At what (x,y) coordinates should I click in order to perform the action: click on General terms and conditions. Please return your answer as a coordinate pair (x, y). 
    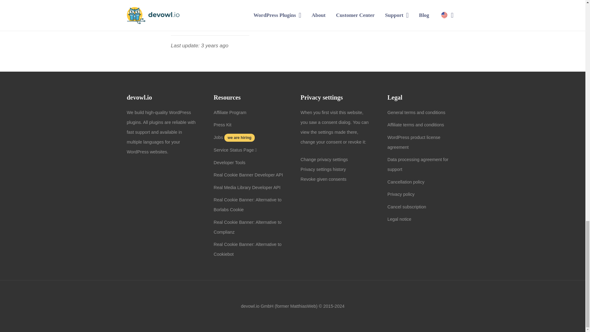
    Looking at the image, I should click on (416, 112).